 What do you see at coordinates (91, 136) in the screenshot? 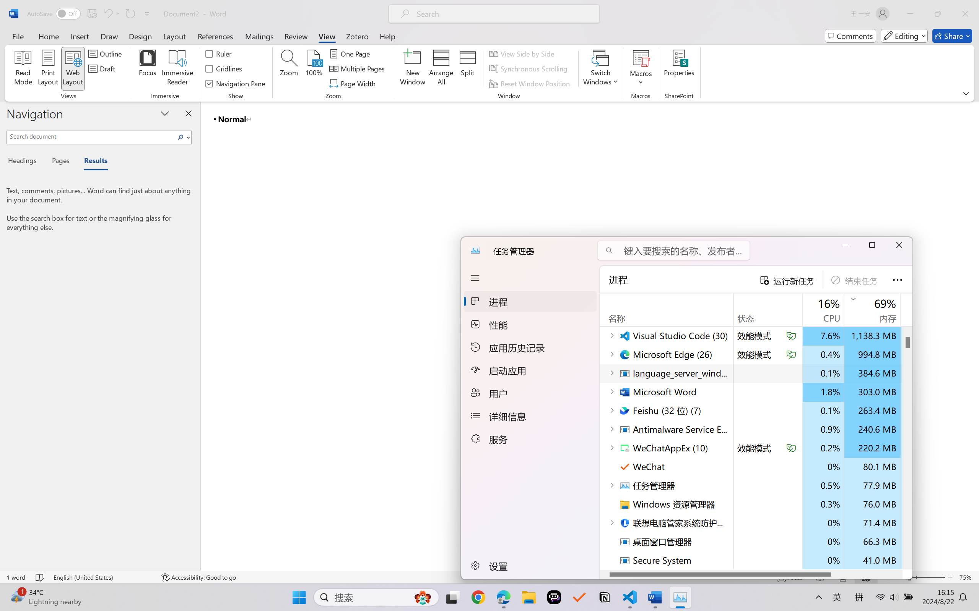
I see `Search document` at bounding box center [91, 136].